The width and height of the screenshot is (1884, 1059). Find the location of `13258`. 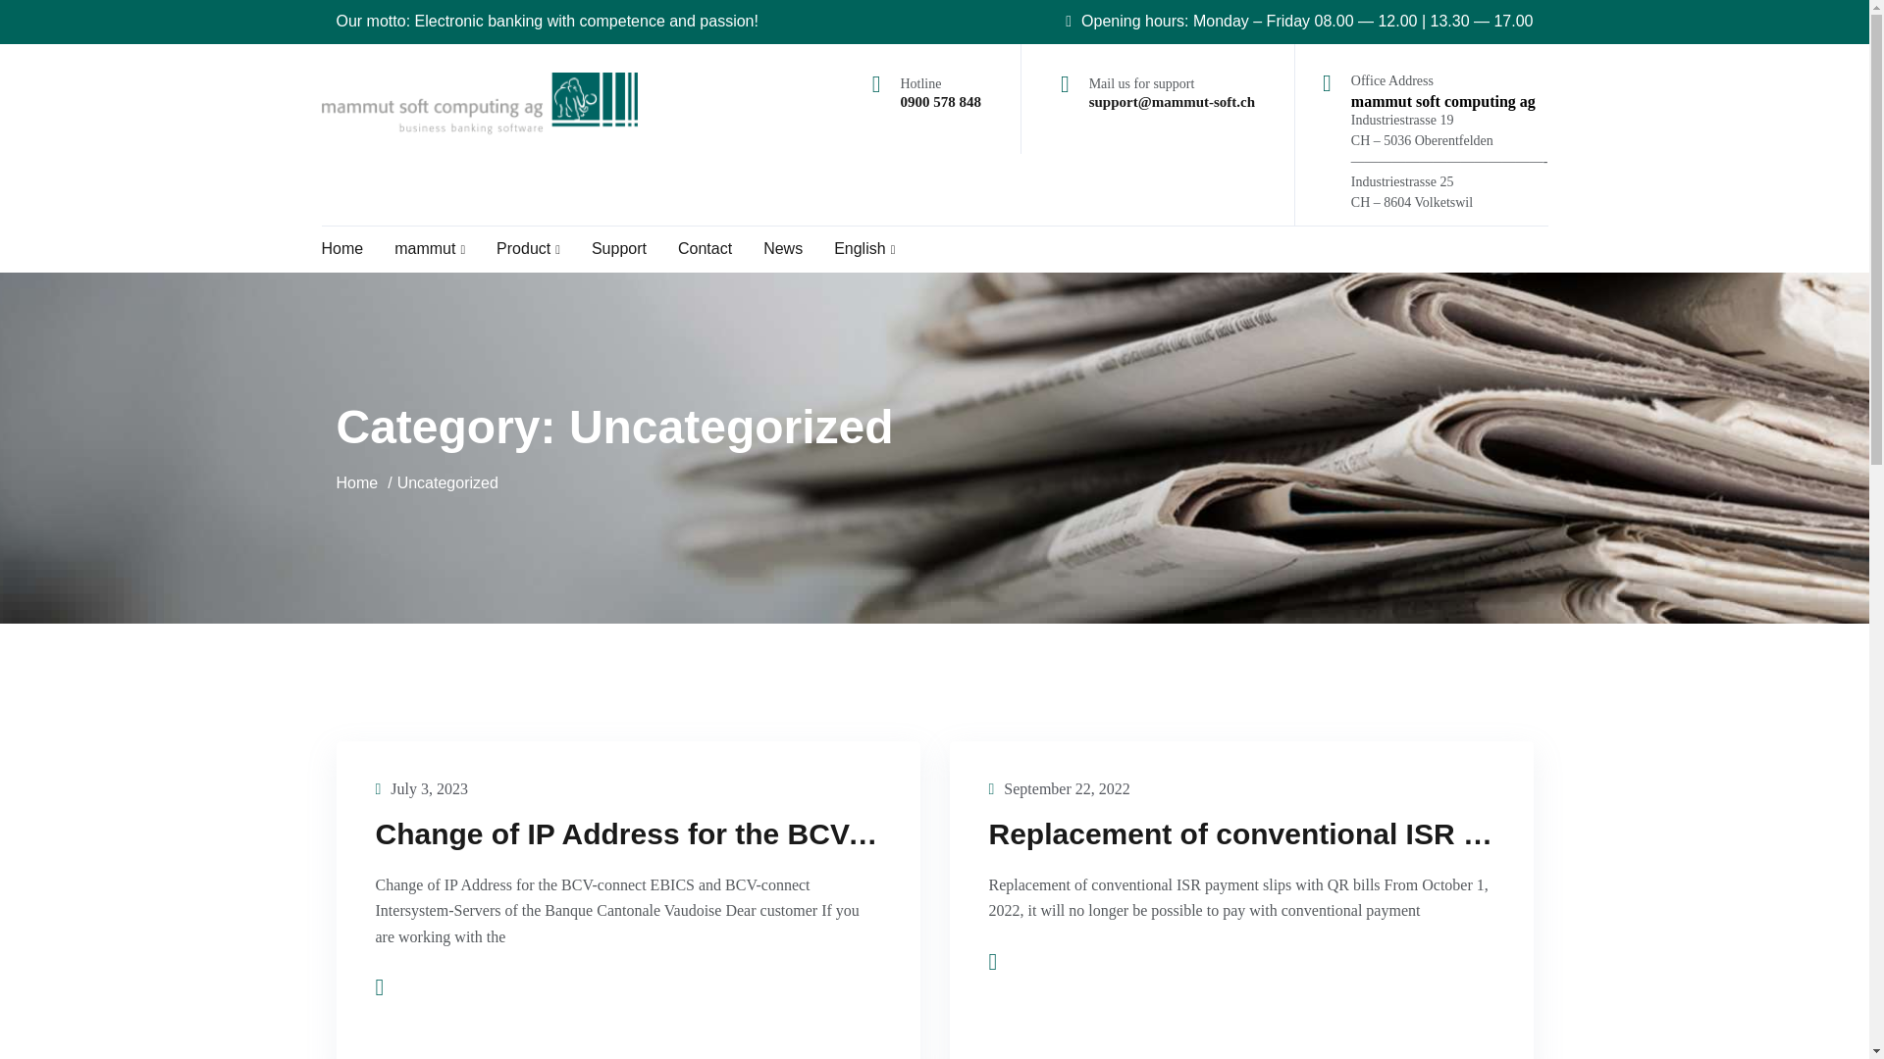

13258 is located at coordinates (447, 482).